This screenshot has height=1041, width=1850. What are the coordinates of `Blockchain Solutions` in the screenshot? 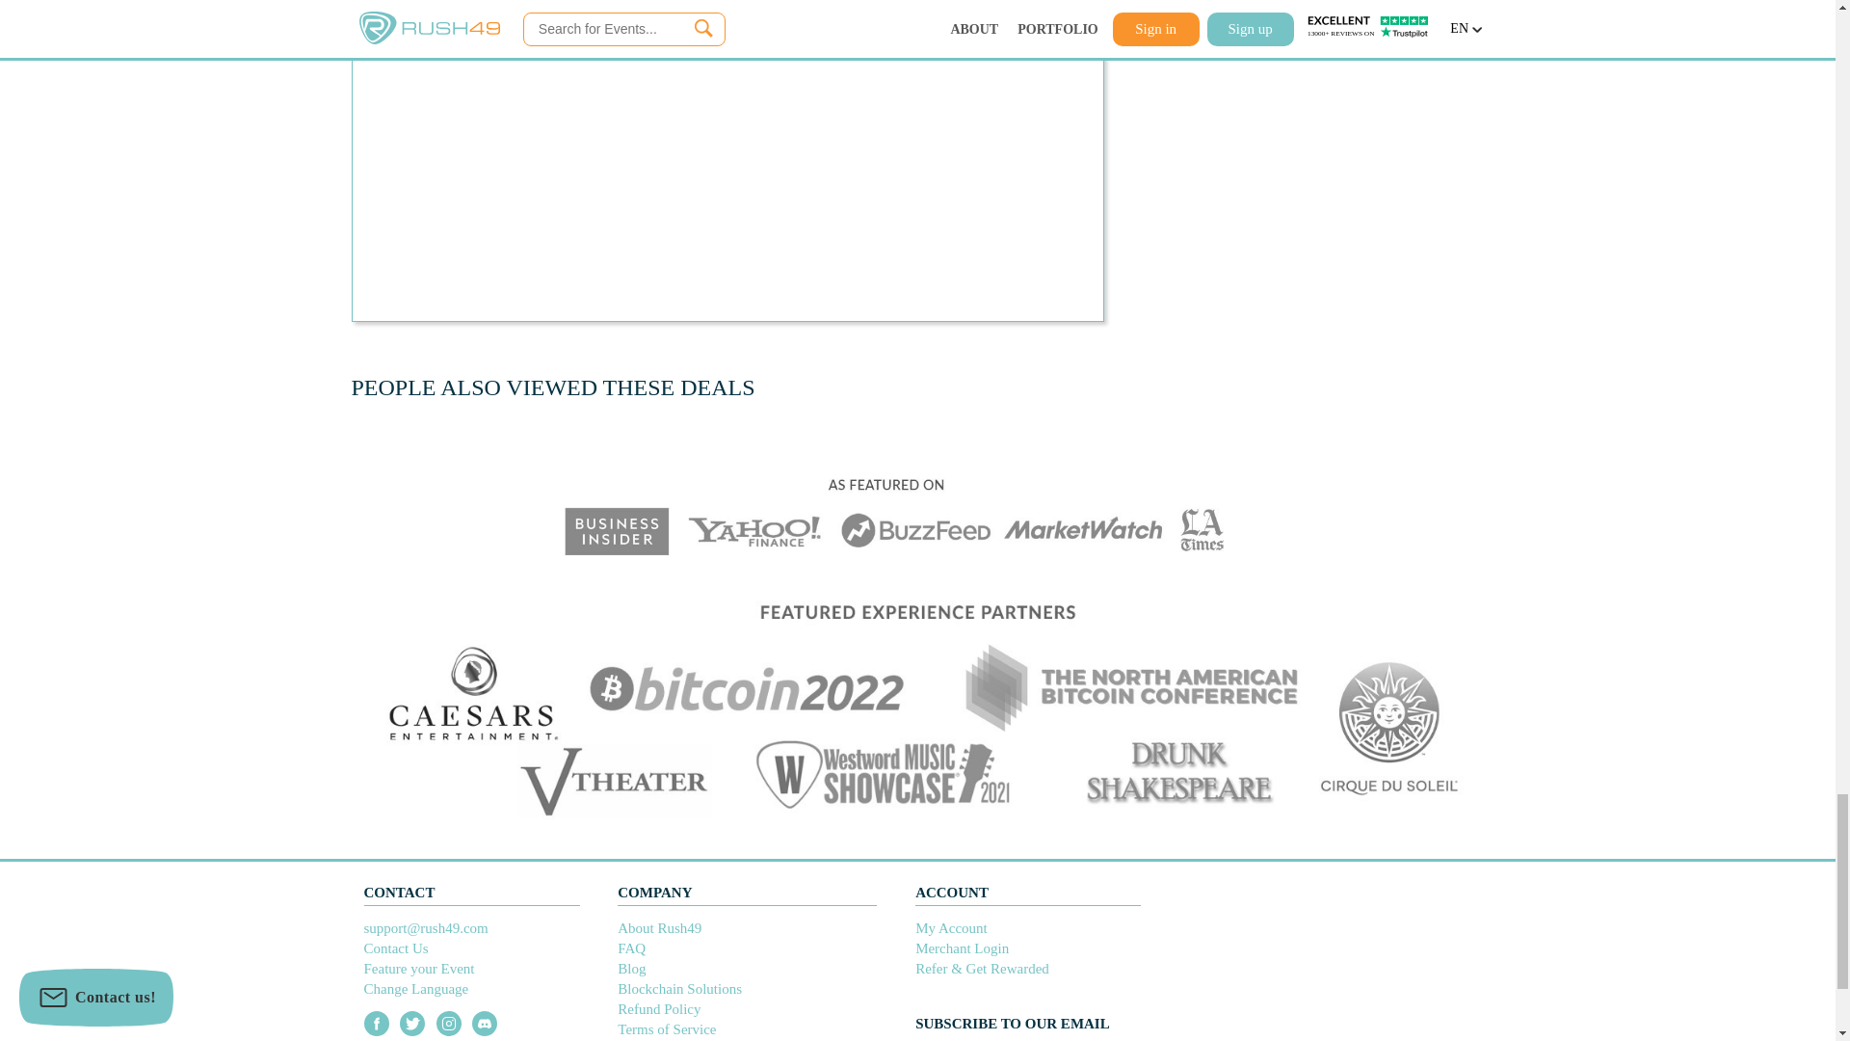 It's located at (679, 989).